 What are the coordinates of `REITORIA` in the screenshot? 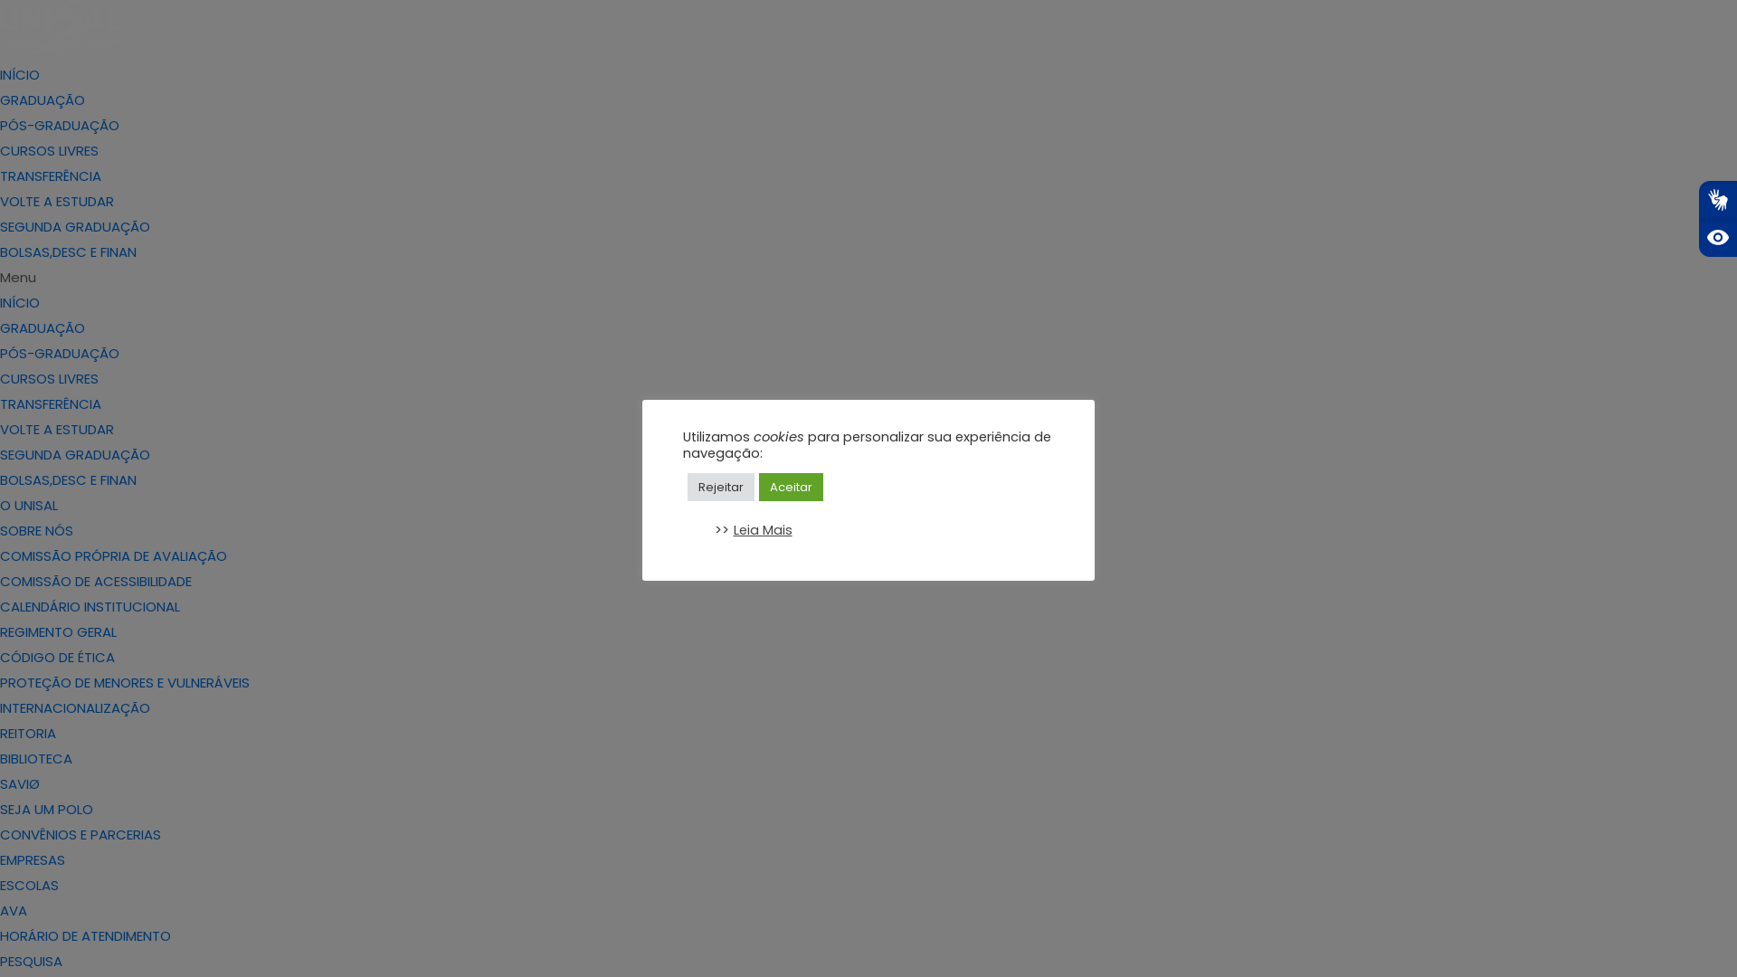 It's located at (28, 733).